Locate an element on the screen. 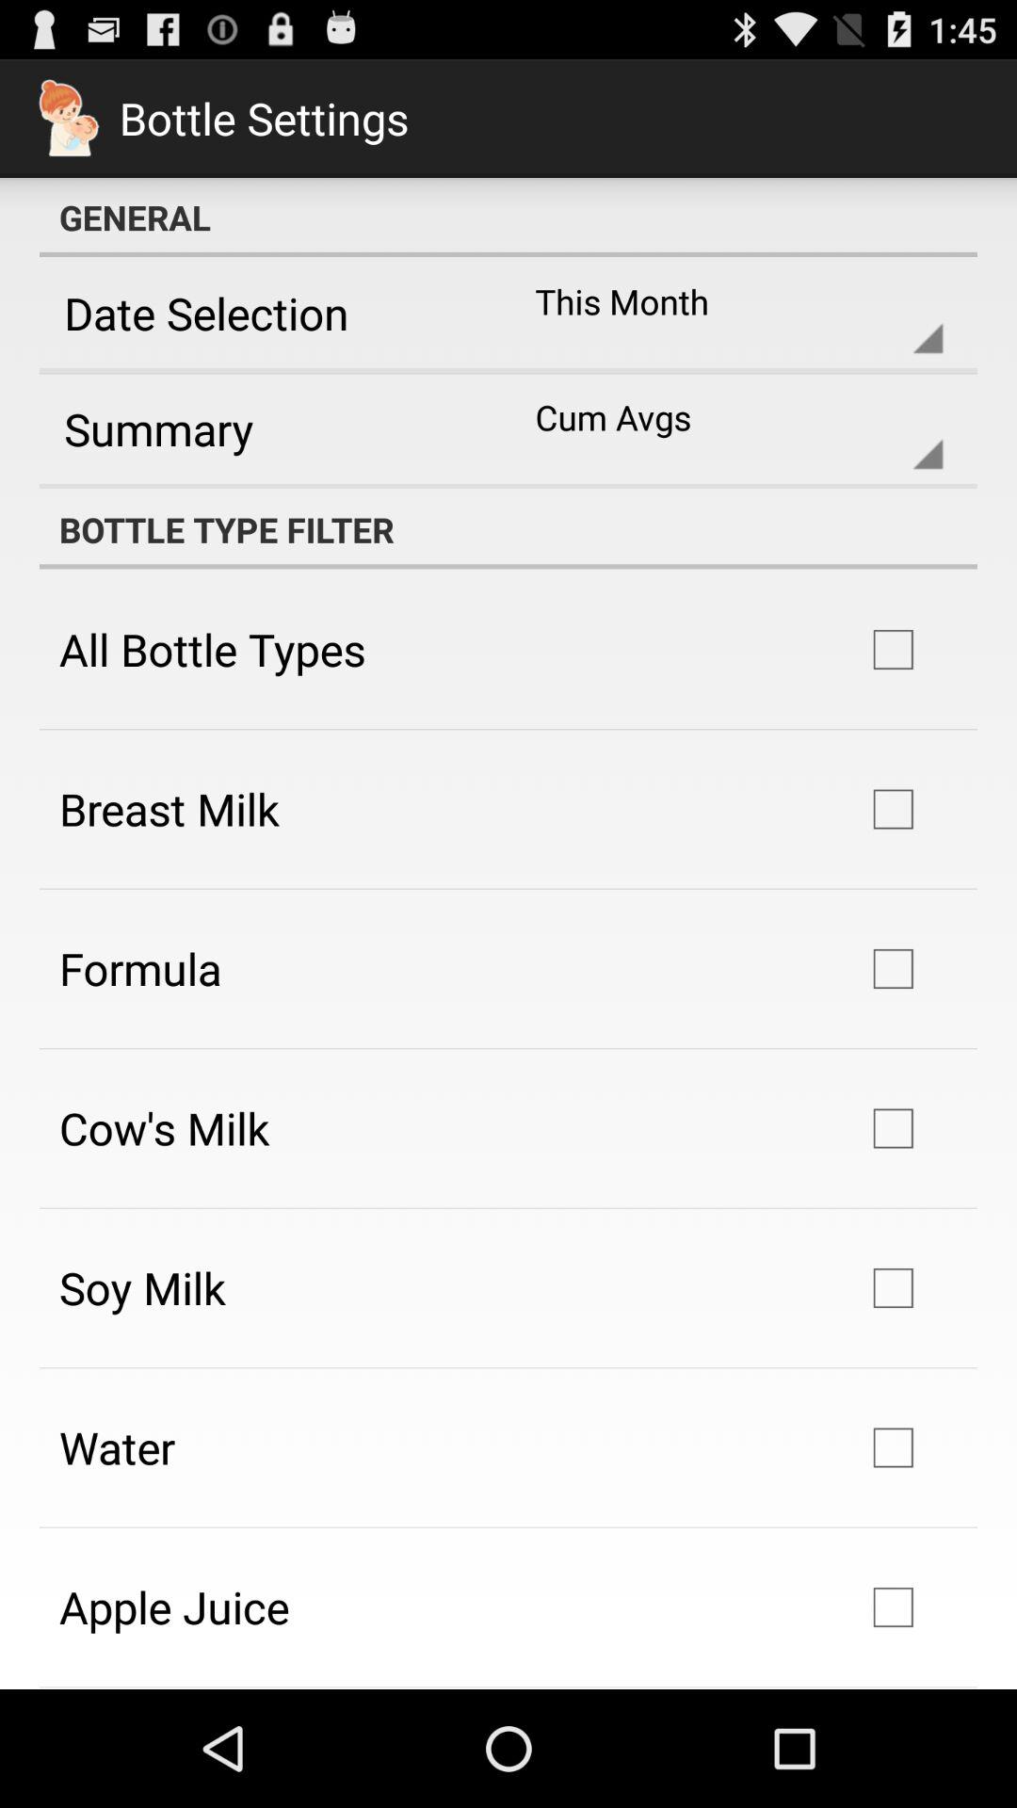  launch the apple juice is located at coordinates (174, 1606).